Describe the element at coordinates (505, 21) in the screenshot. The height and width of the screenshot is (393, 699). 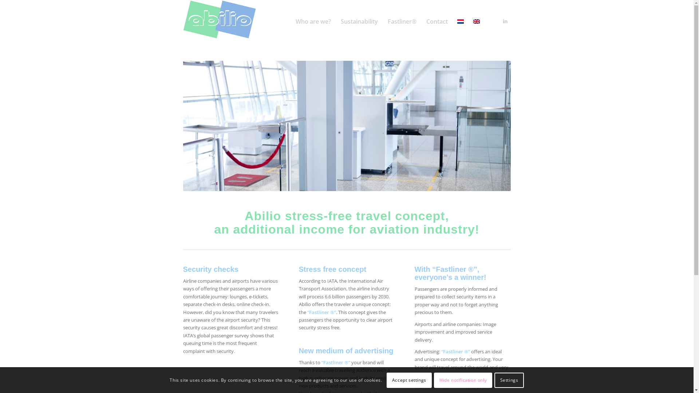
I see `LinkedIn` at that location.